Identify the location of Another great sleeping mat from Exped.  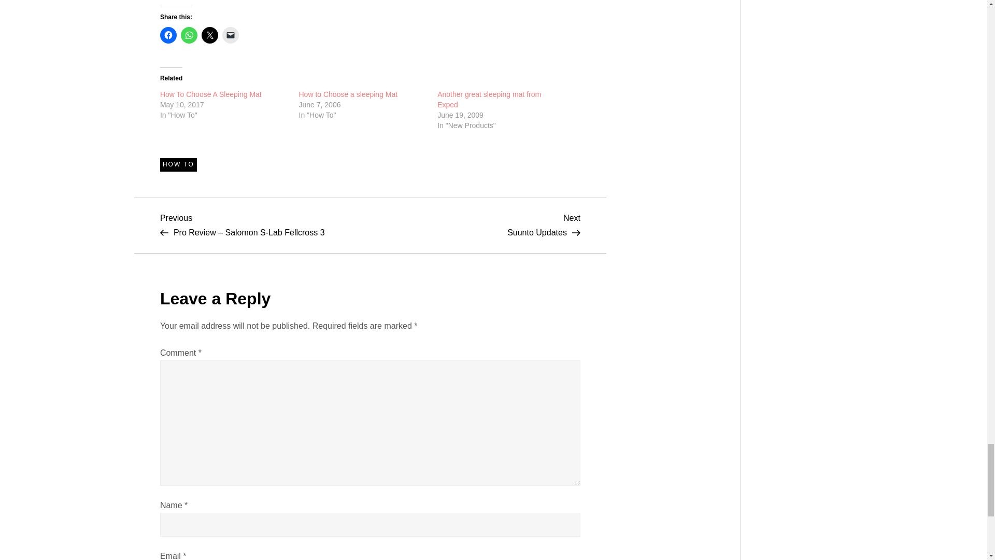
(489, 99).